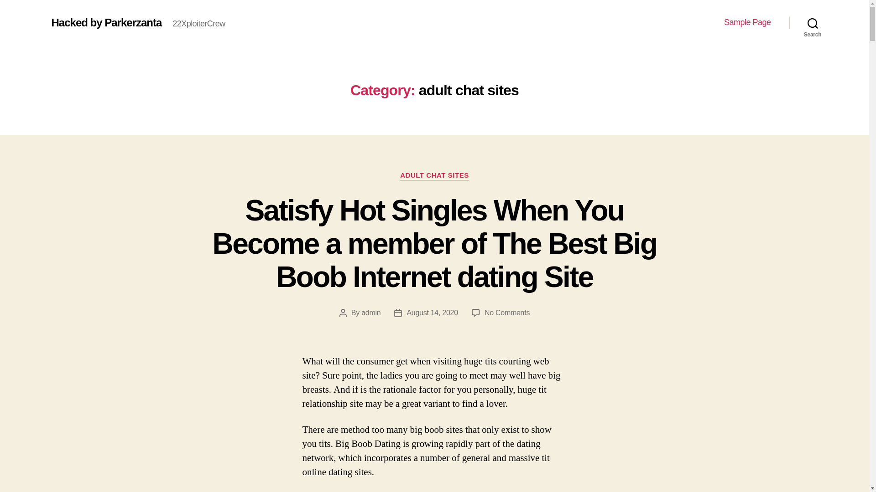 The width and height of the screenshot is (876, 492). What do you see at coordinates (370, 313) in the screenshot?
I see `admin` at bounding box center [370, 313].